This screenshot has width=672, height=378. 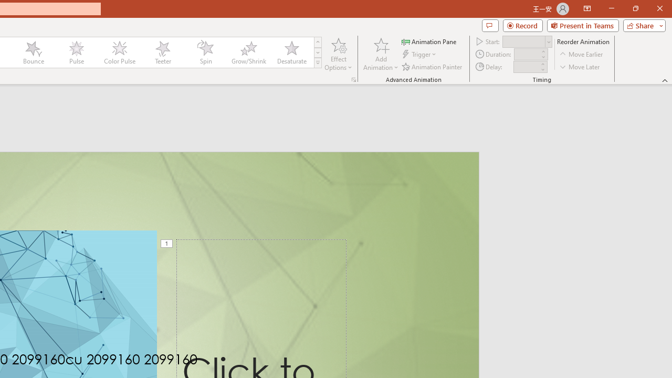 I want to click on Add Animation, so click(x=381, y=54).